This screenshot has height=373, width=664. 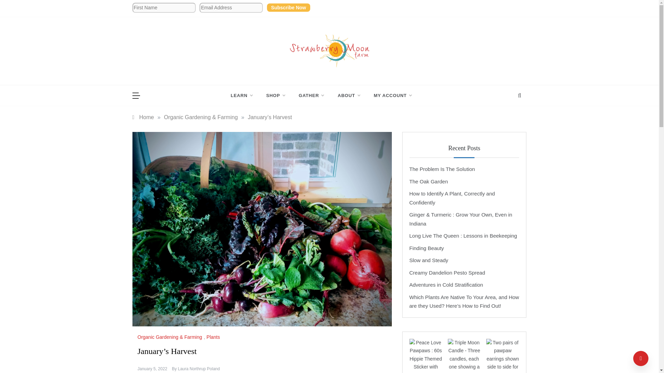 What do you see at coordinates (288, 7) in the screenshot?
I see `Subscribe Now` at bounding box center [288, 7].